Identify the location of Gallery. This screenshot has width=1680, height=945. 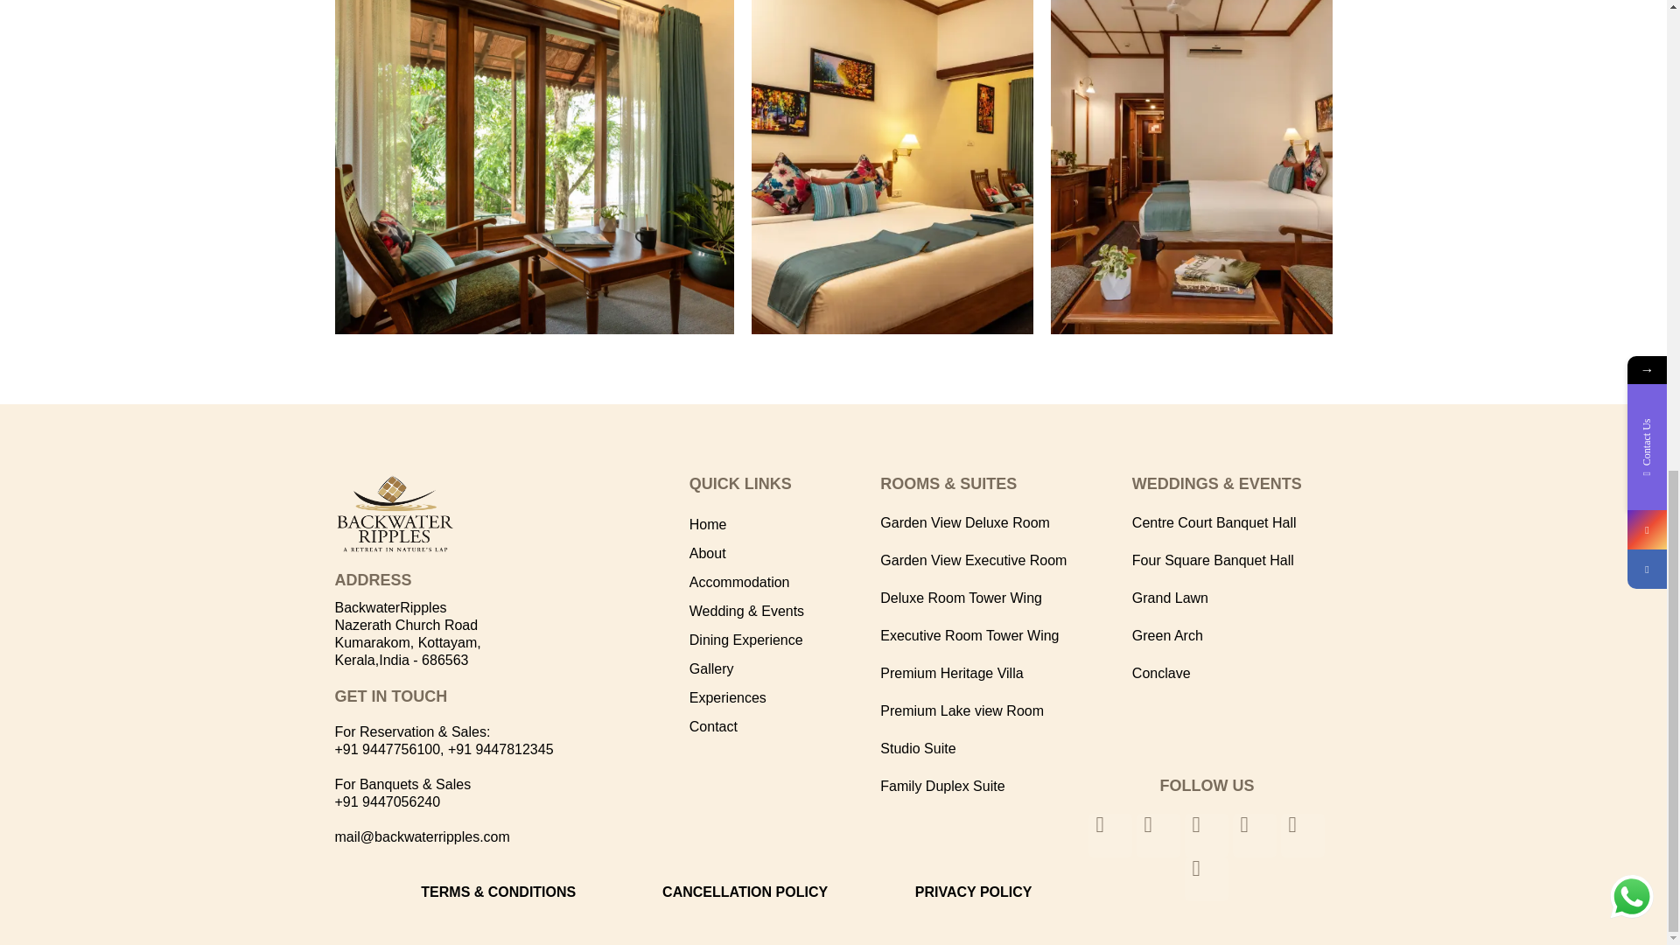
(784, 668).